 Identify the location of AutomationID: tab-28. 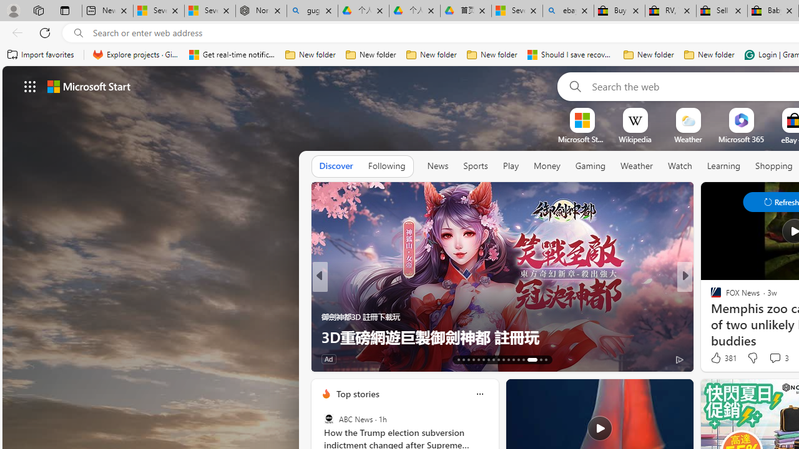
(537, 359).